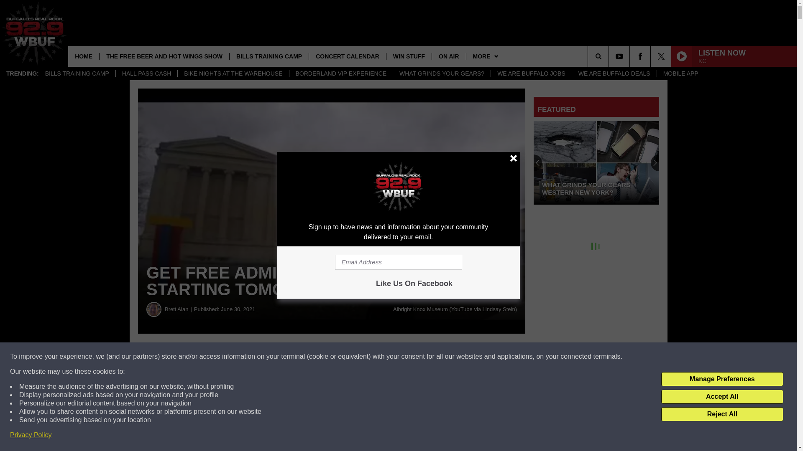 The image size is (803, 451). Describe the element at coordinates (614, 73) in the screenshot. I see `WE ARE BUFFALO DEALS` at that location.